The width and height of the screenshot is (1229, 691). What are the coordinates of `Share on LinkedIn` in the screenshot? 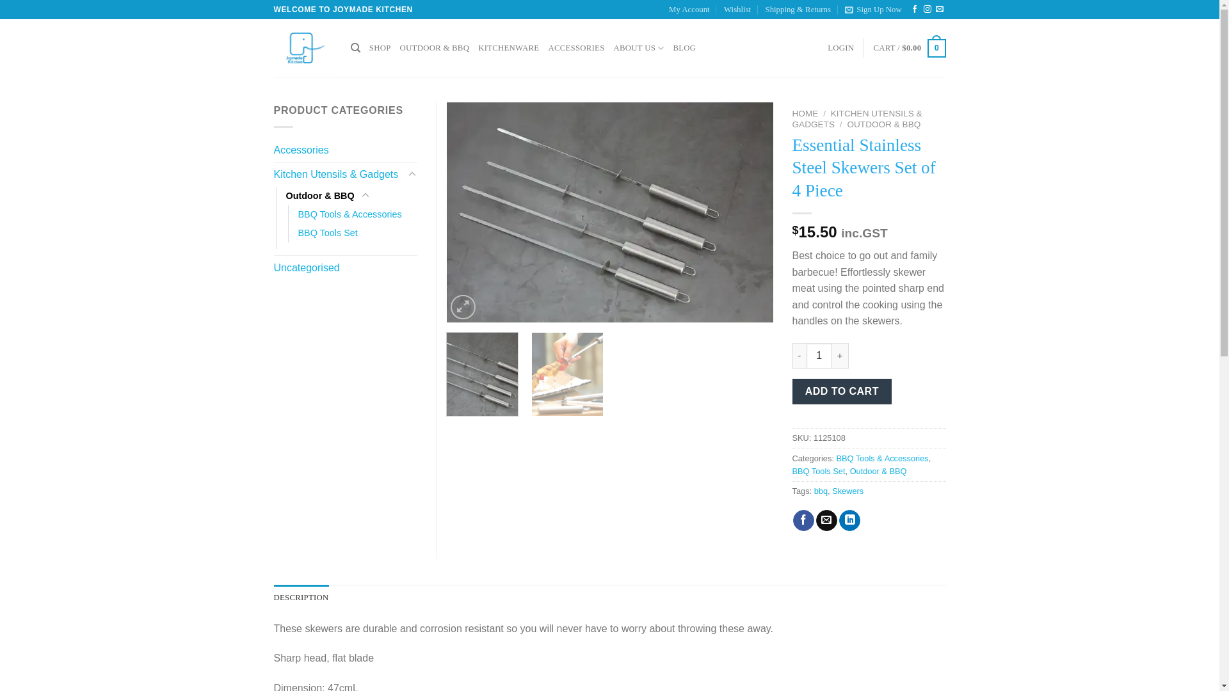 It's located at (850, 521).